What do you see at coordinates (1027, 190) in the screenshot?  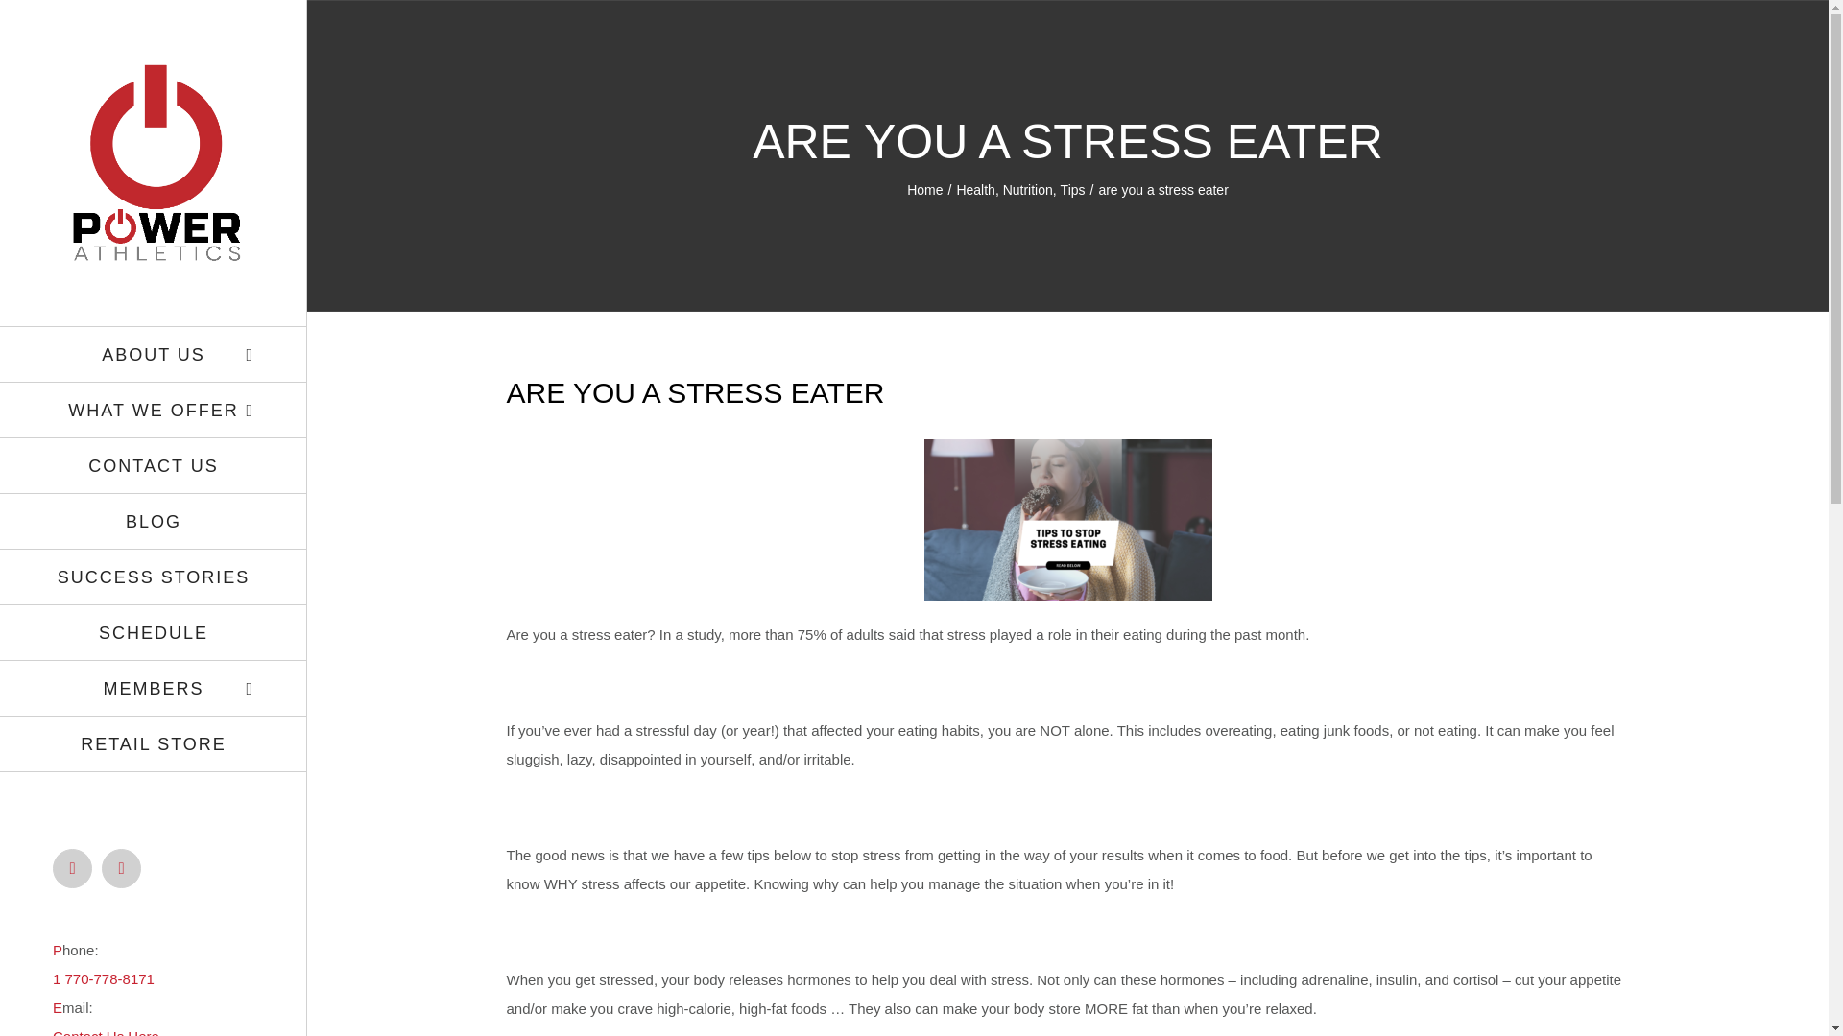 I see `Nutrition` at bounding box center [1027, 190].